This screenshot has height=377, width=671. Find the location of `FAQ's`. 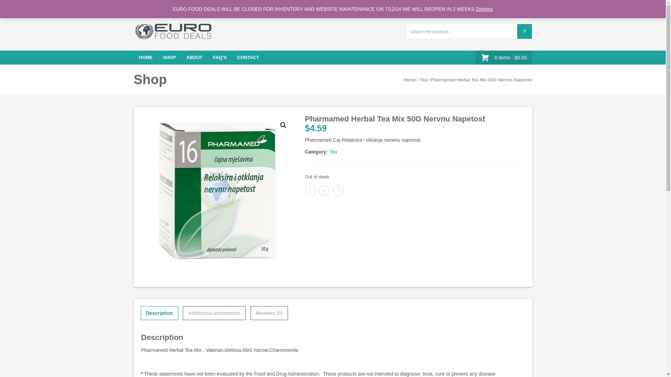

FAQ's is located at coordinates (220, 57).